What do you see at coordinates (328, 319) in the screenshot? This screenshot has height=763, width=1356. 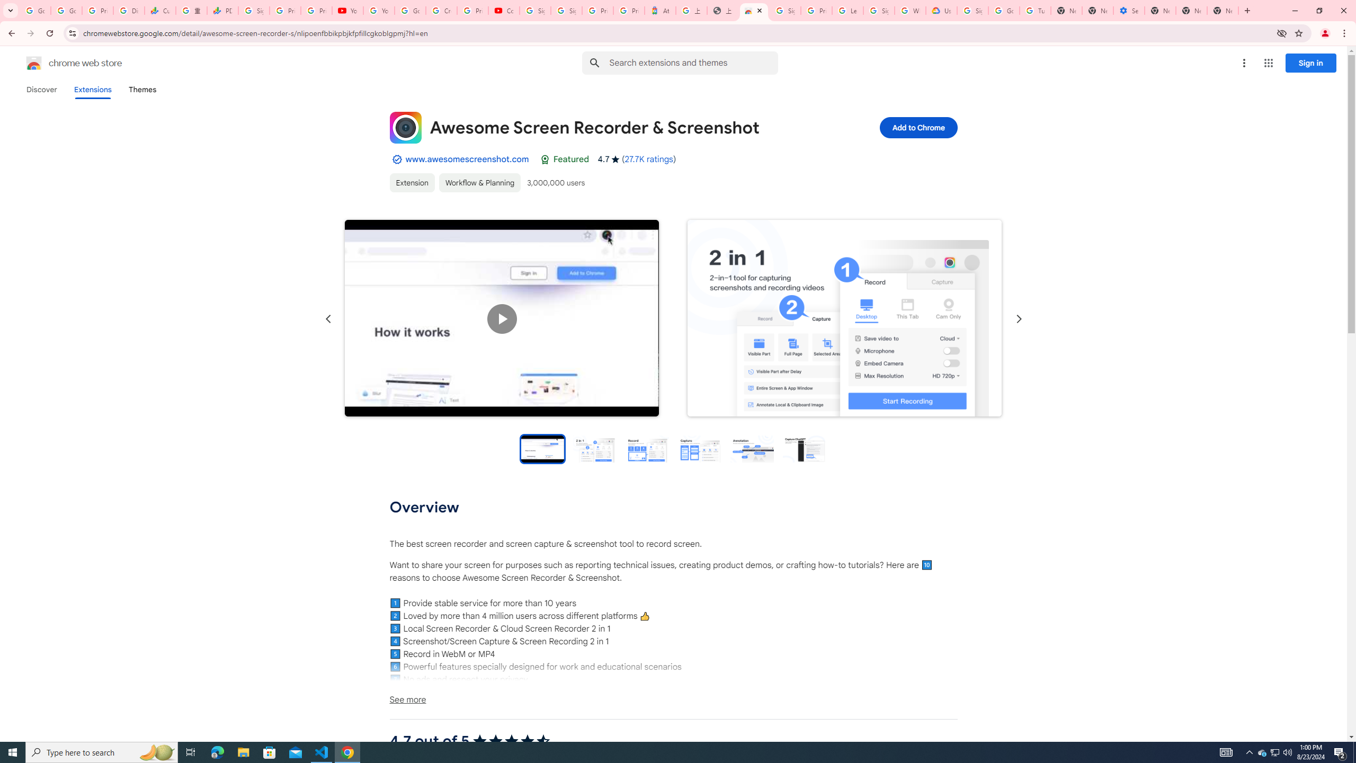 I see `Previous slide` at bounding box center [328, 319].